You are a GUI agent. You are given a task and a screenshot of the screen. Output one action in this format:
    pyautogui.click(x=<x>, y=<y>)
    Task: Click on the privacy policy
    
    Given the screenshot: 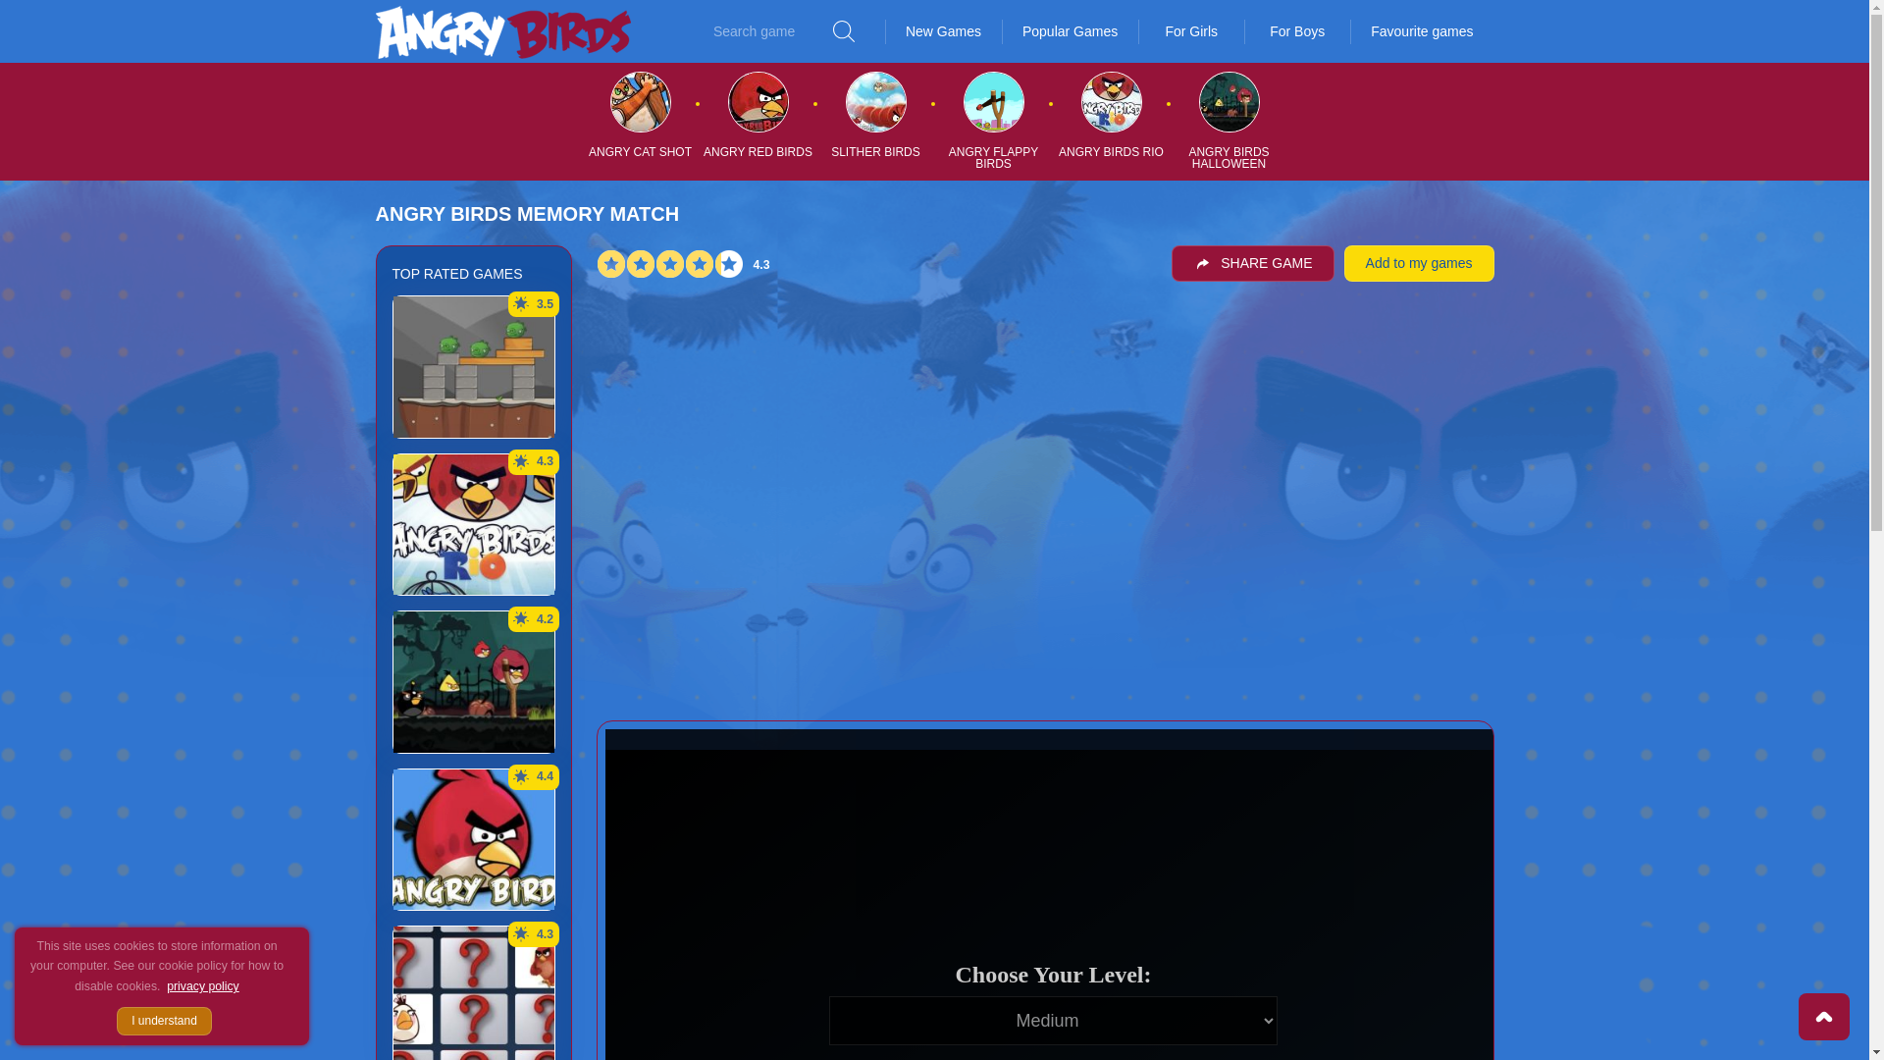 What is the action you would take?
    pyautogui.click(x=202, y=985)
    